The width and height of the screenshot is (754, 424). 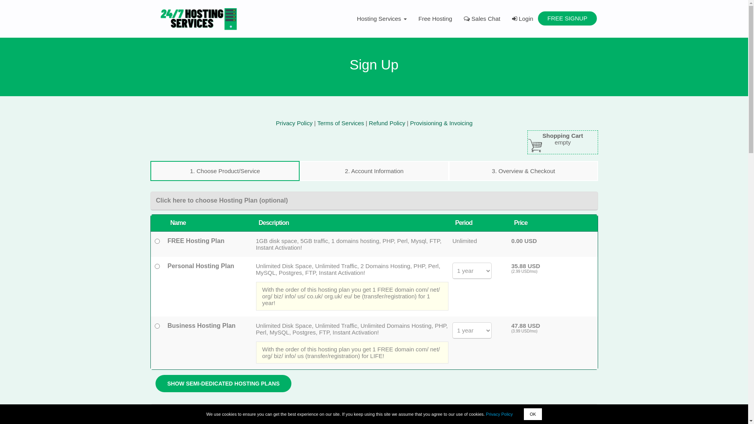 What do you see at coordinates (499, 414) in the screenshot?
I see `Privacy Policy` at bounding box center [499, 414].